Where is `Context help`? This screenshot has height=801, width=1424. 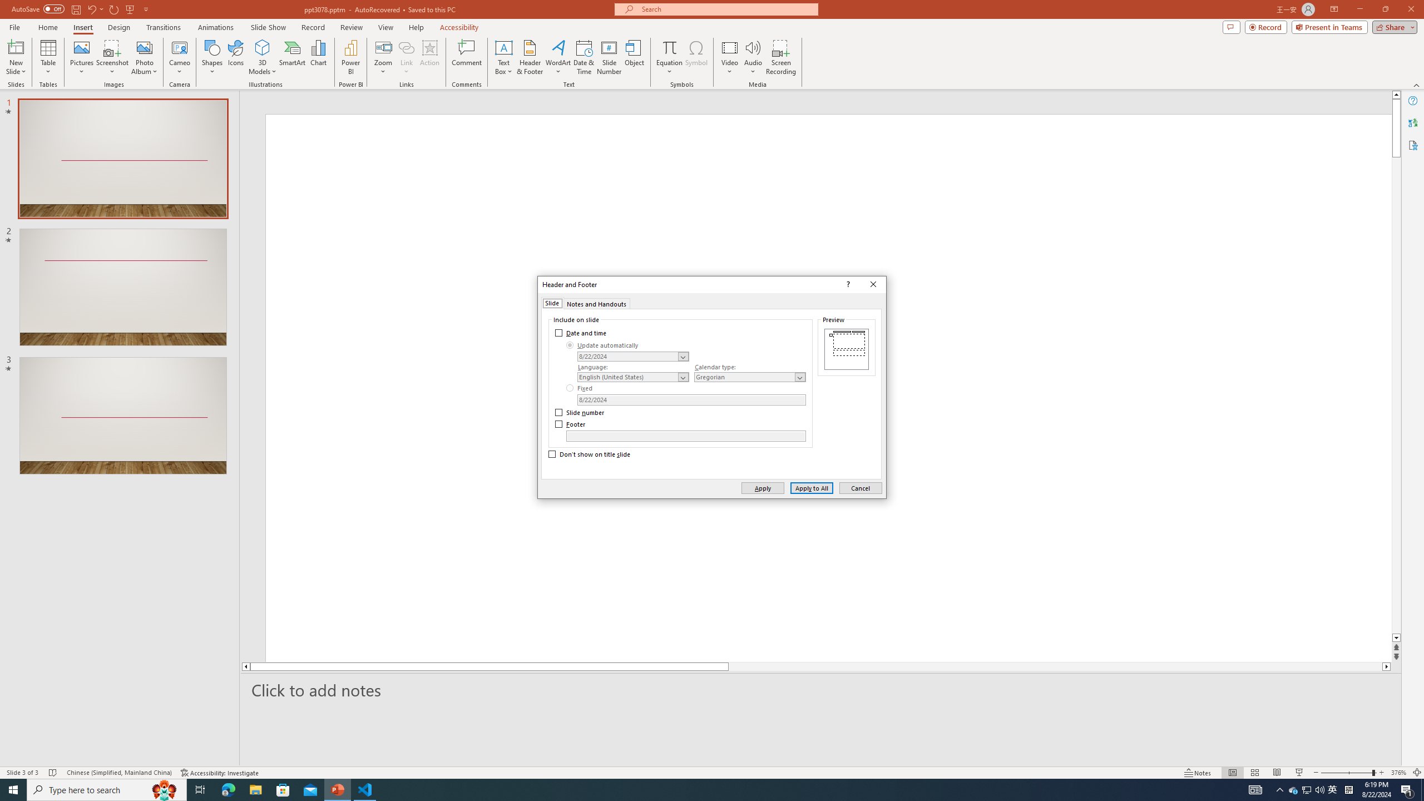
Context help is located at coordinates (847, 285).